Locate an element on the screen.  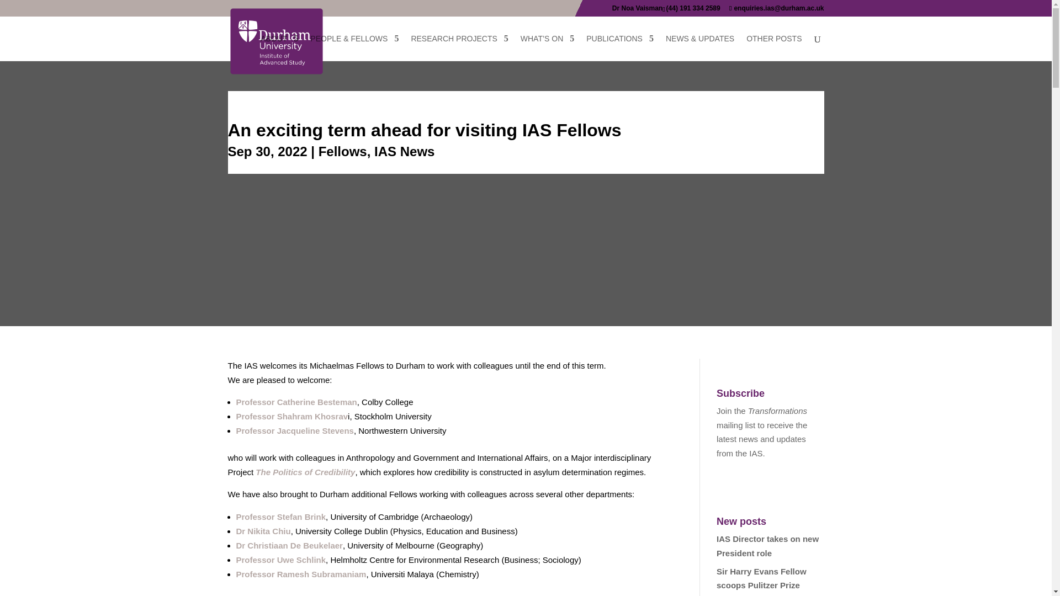
RESEARCH PROJECTS is located at coordinates (459, 47).